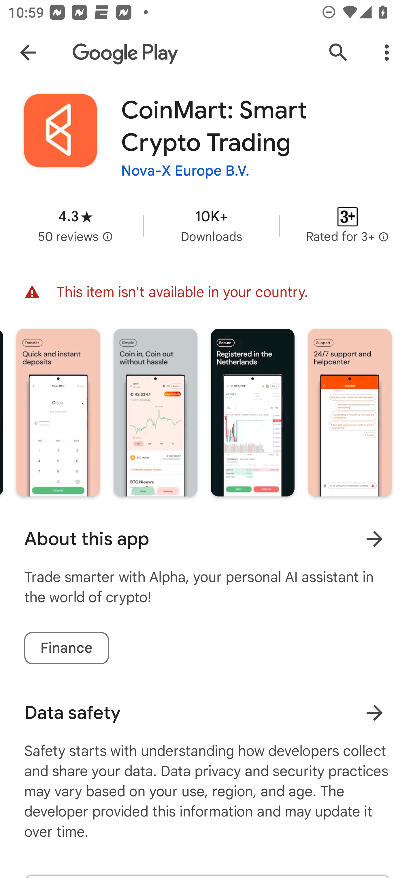 The image size is (415, 878). I want to click on Screenshot "5" of "7", so click(156, 412).